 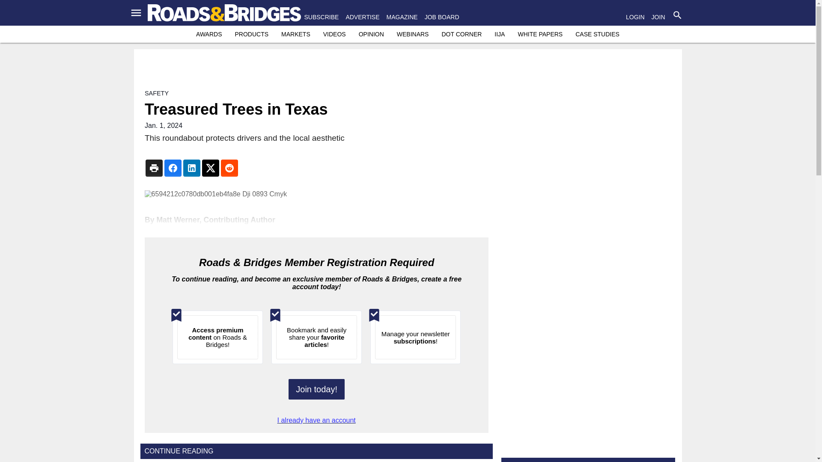 What do you see at coordinates (658, 17) in the screenshot?
I see `JOIN` at bounding box center [658, 17].